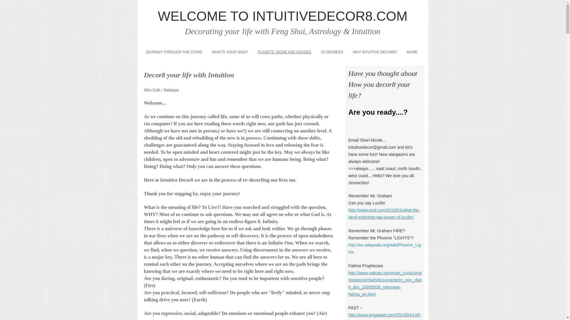 The width and height of the screenshot is (570, 320). I want to click on WHY INTUITIVE DECOR8?, so click(375, 52).